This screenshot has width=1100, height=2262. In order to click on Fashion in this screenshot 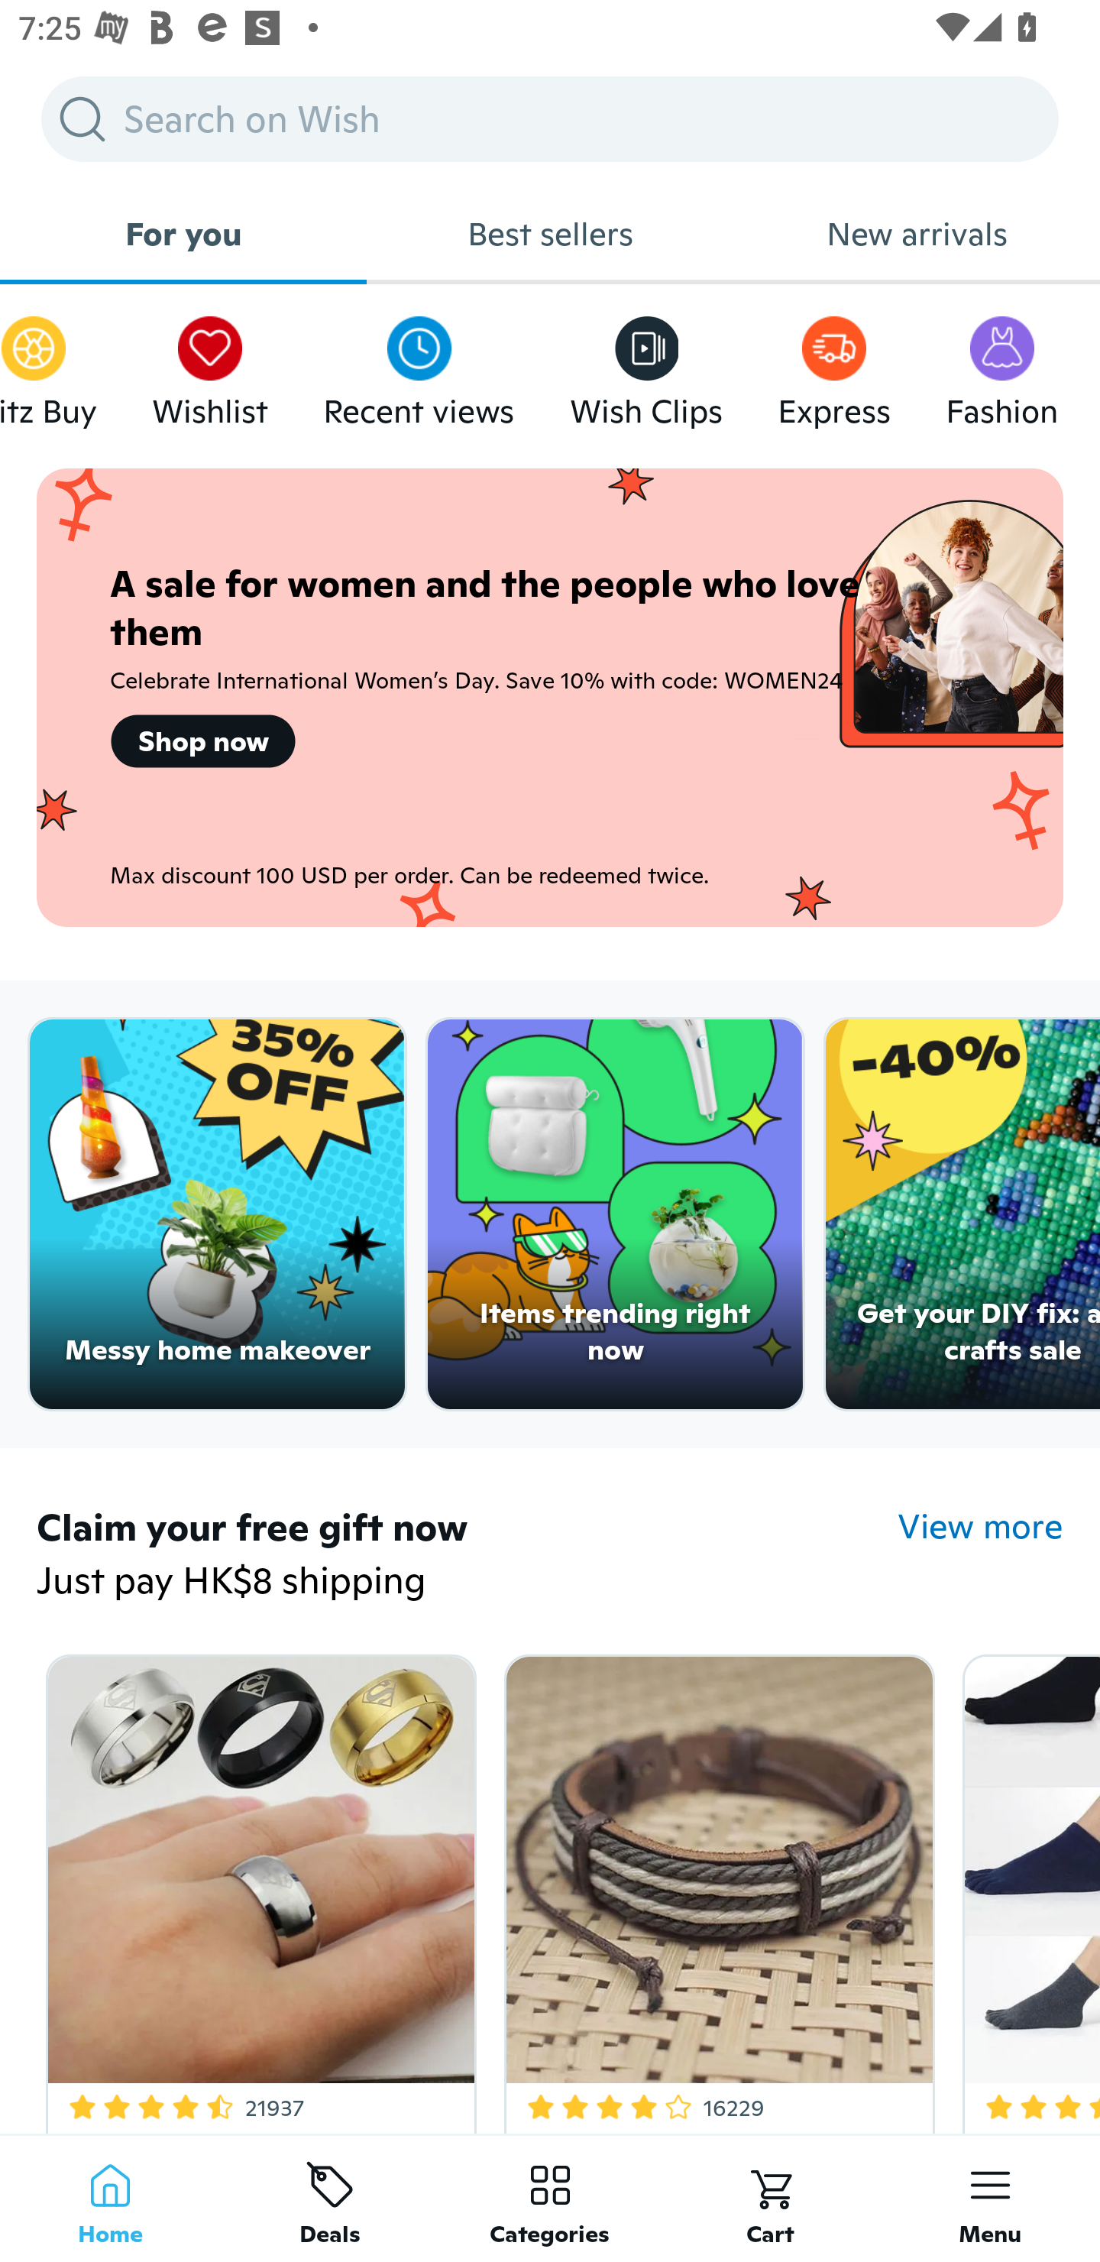, I will do `click(1002, 365)`.